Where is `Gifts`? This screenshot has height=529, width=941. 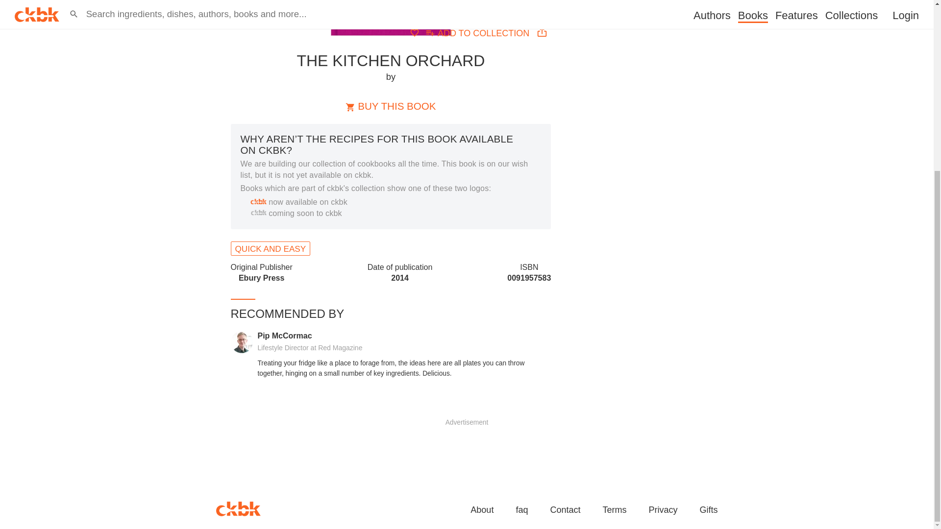 Gifts is located at coordinates (708, 510).